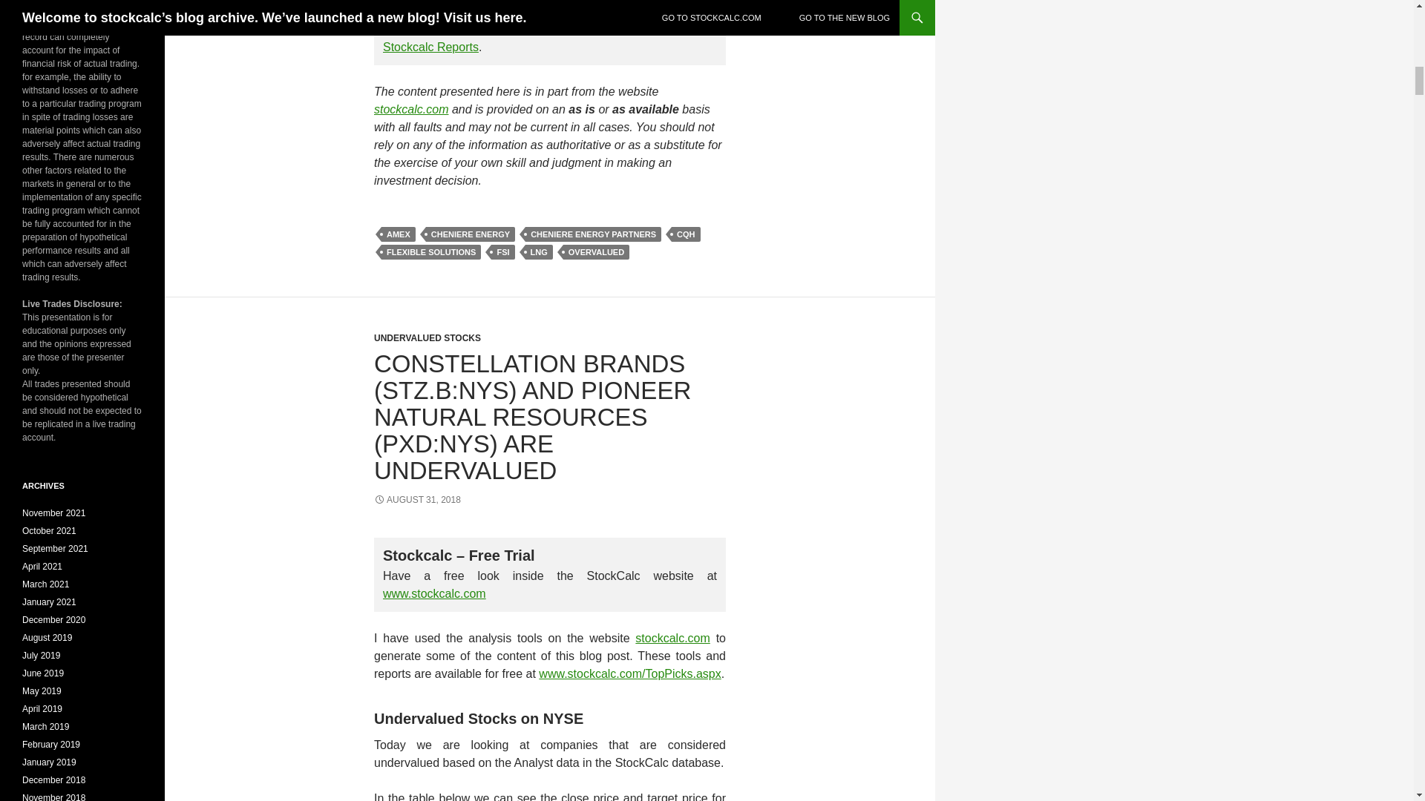 Image resolution: width=1425 pixels, height=801 pixels. Describe the element at coordinates (417, 500) in the screenshot. I see `AUGUST 31, 2018` at that location.